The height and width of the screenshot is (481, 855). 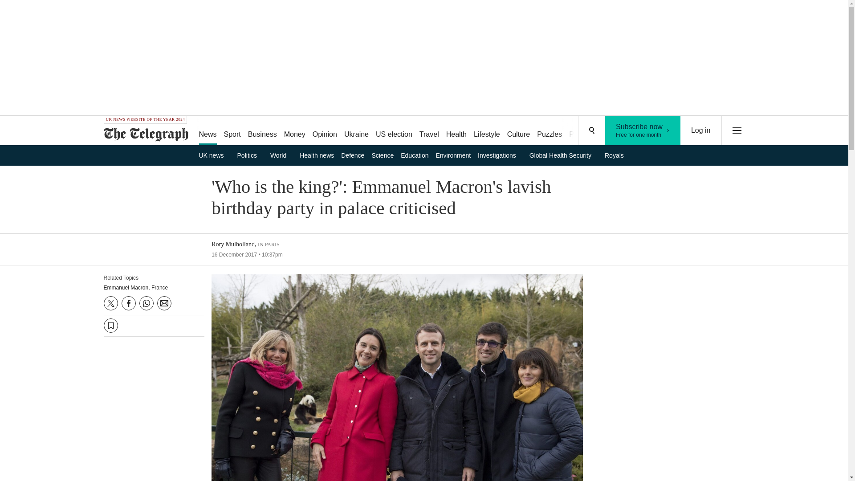 What do you see at coordinates (294, 131) in the screenshot?
I see `Money` at bounding box center [294, 131].